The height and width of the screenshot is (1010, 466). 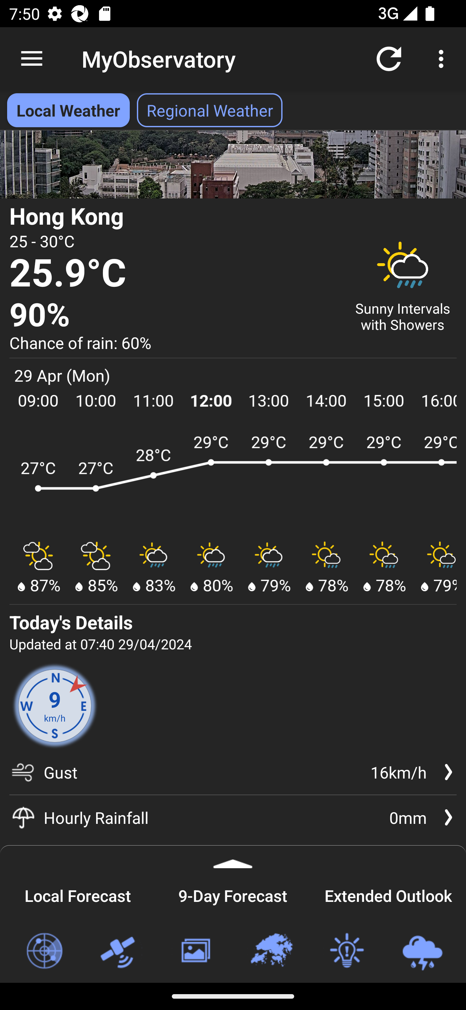 What do you see at coordinates (44, 951) in the screenshot?
I see `Radar Images` at bounding box center [44, 951].